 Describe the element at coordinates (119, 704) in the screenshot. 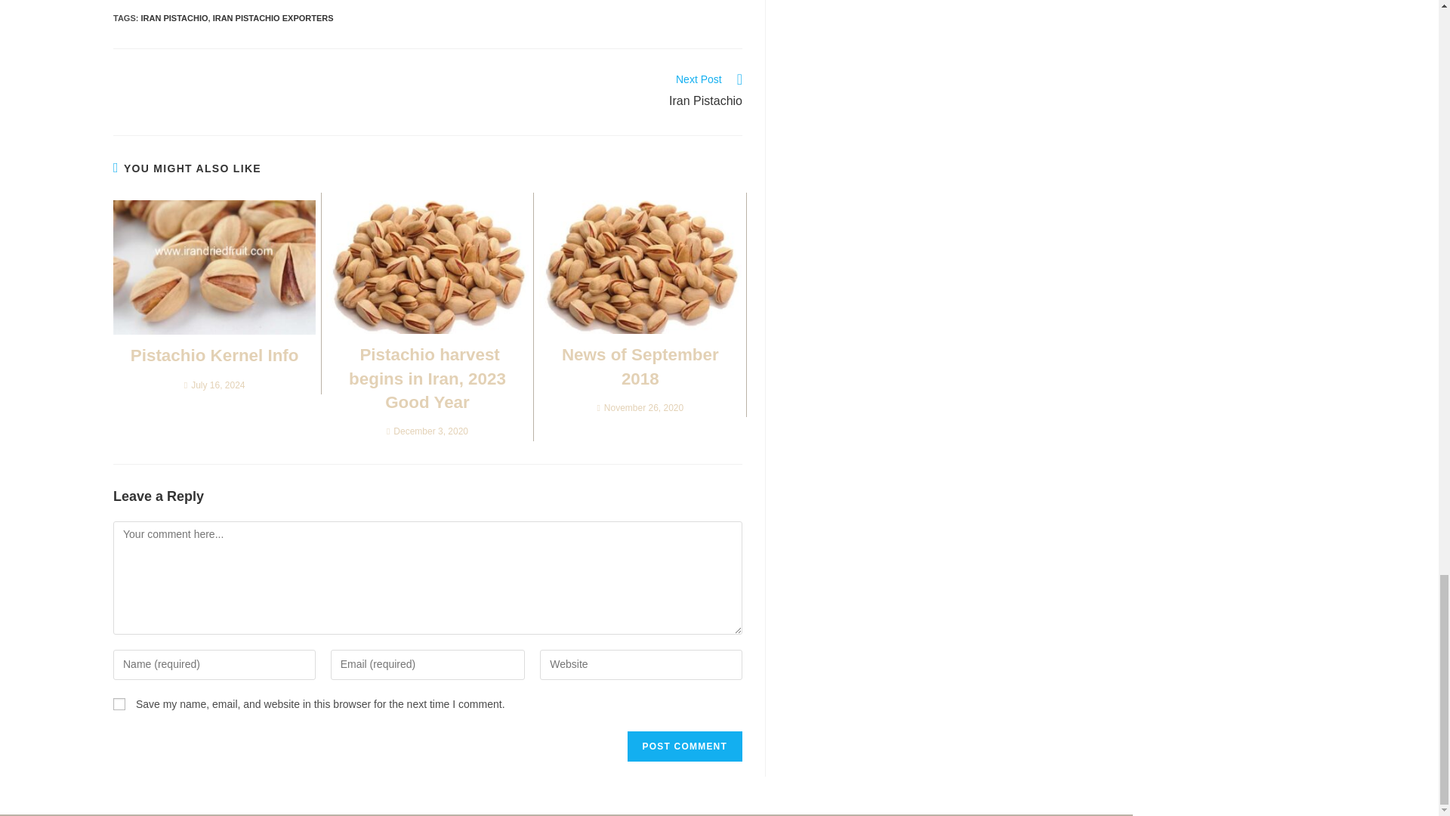

I see `IRAN PISTACHIO` at that location.